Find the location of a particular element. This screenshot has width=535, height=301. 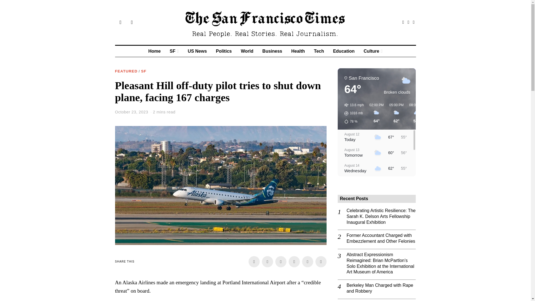

Pressure is located at coordinates (354, 113).